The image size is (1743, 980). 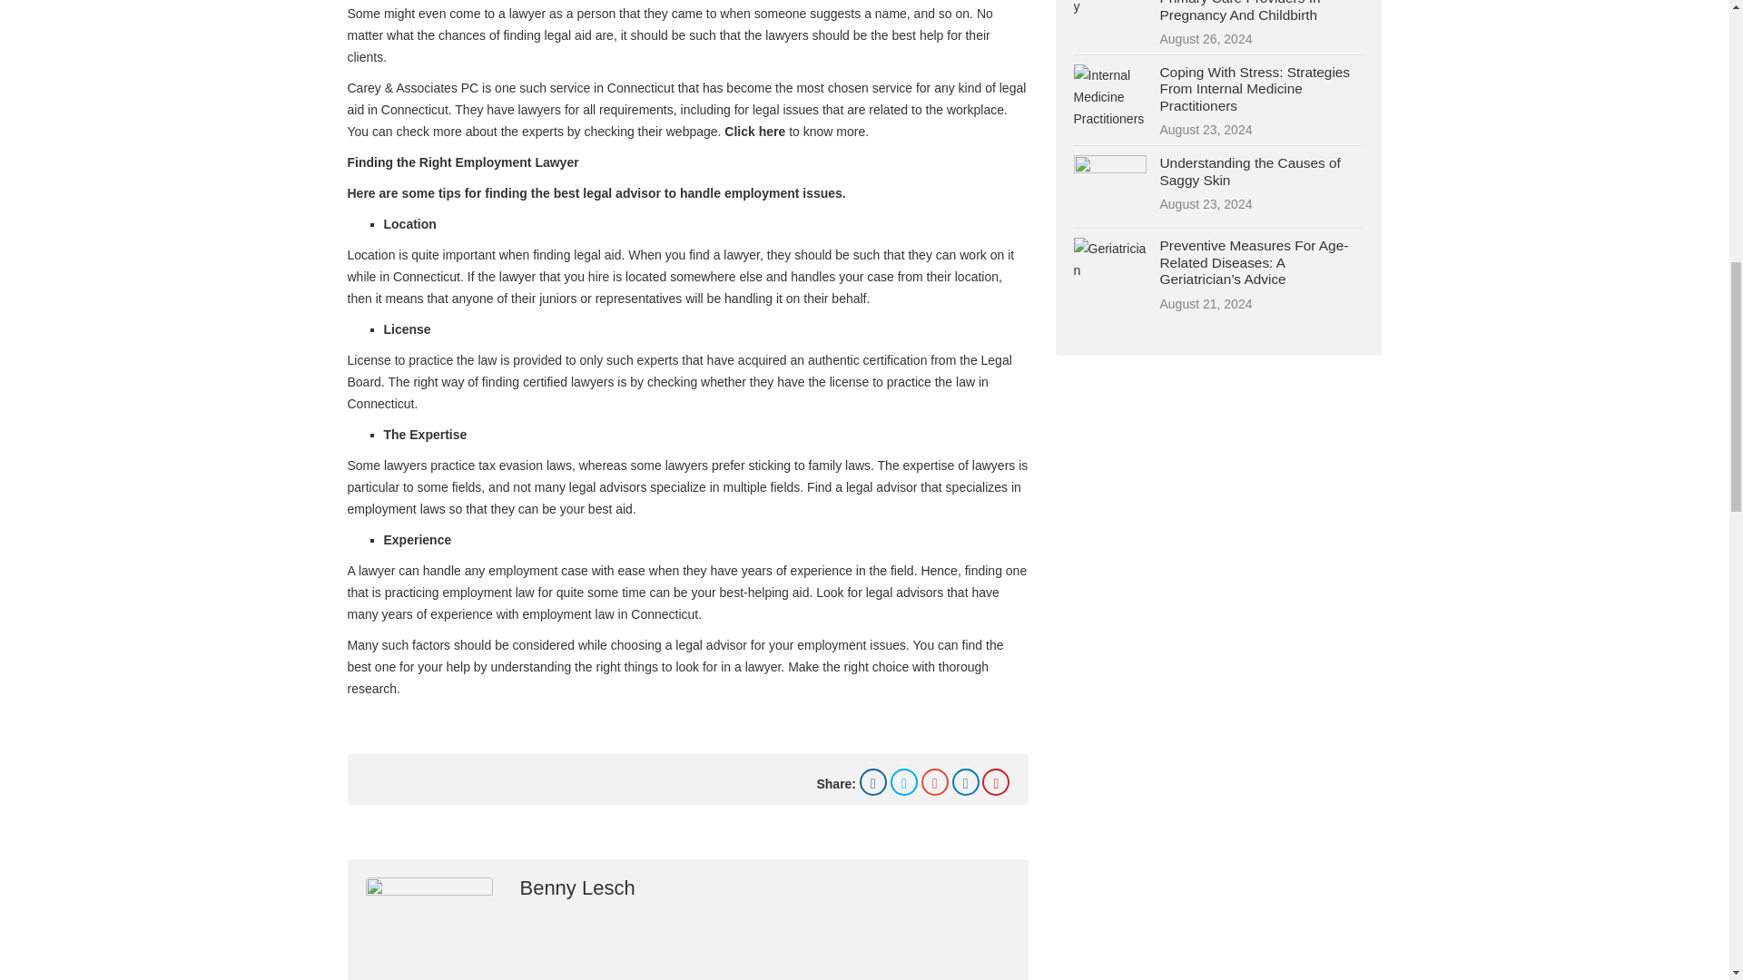 What do you see at coordinates (935, 781) in the screenshot?
I see `Google Plus` at bounding box center [935, 781].